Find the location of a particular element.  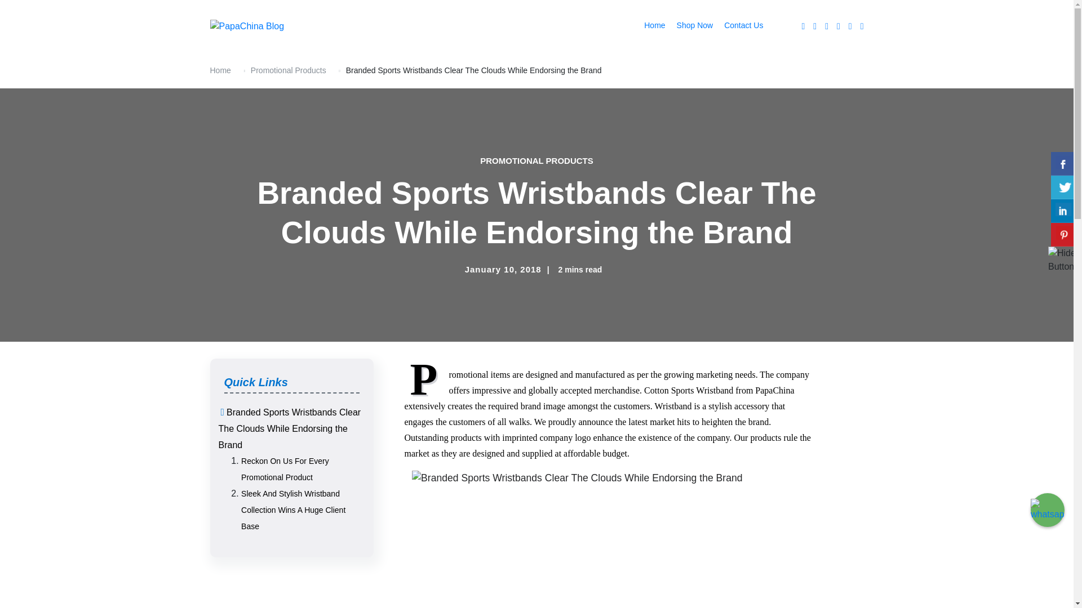

PapaChina is located at coordinates (240, 43).